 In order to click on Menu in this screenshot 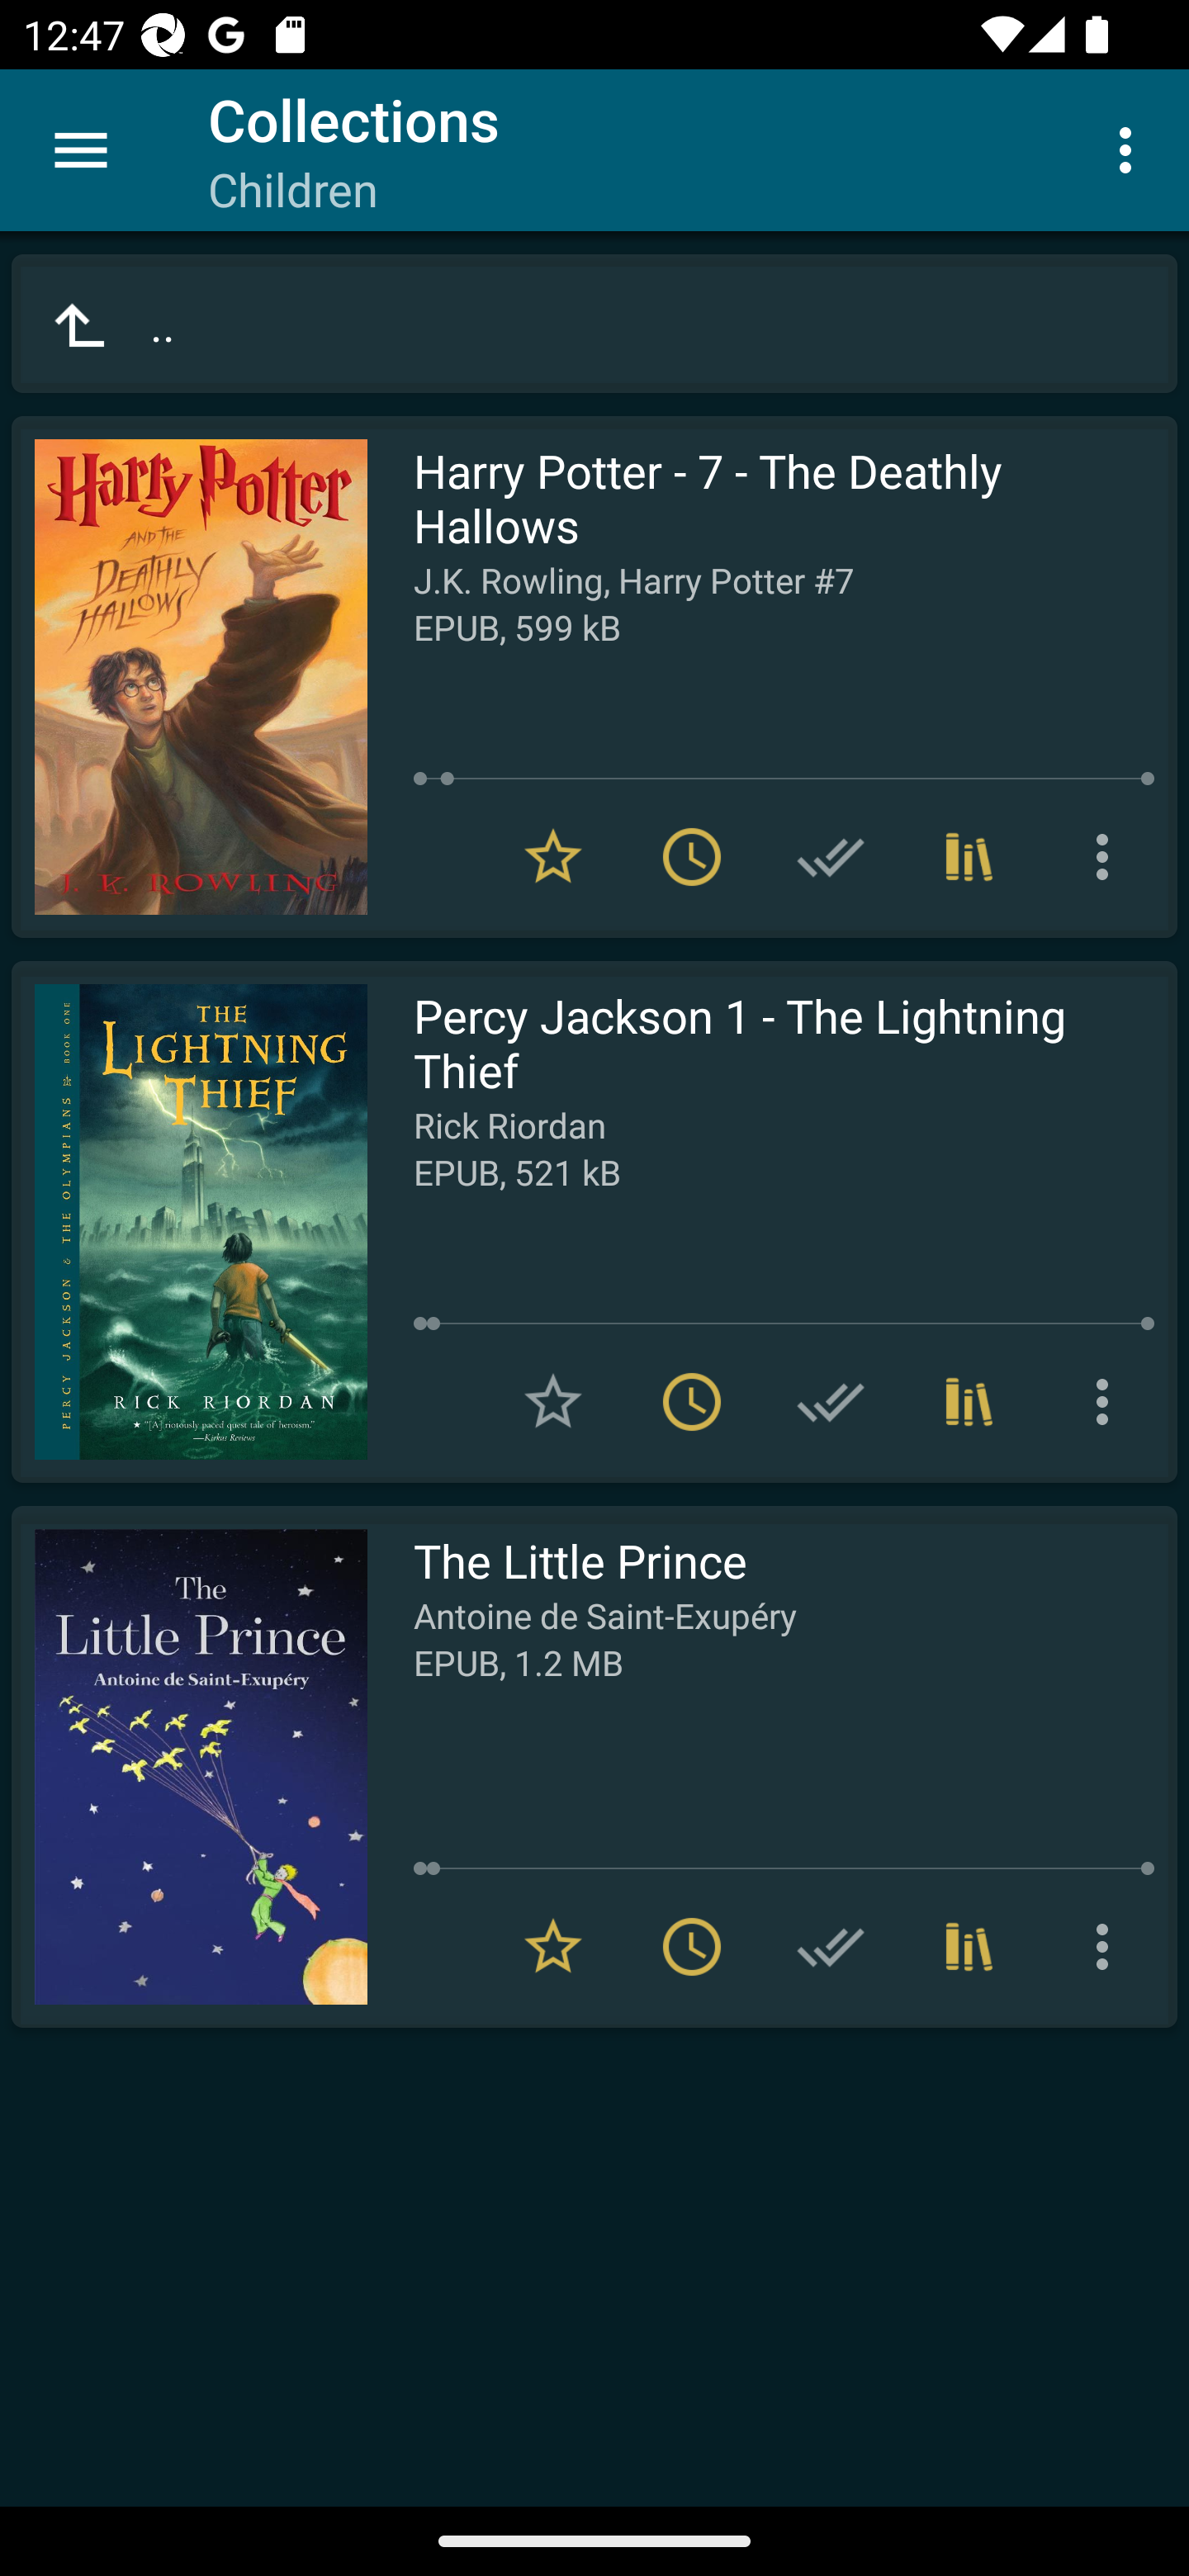, I will do `click(81, 150)`.